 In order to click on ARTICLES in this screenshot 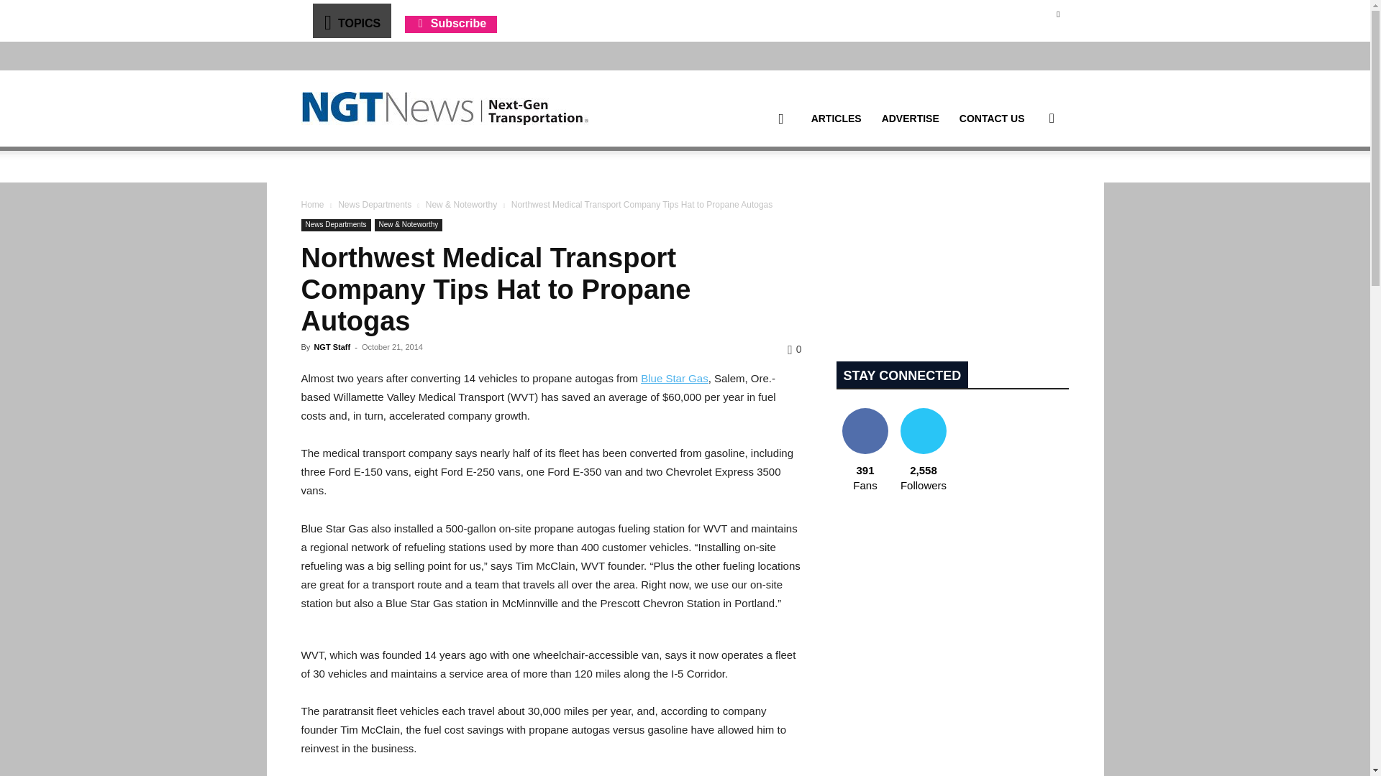, I will do `click(836, 119)`.